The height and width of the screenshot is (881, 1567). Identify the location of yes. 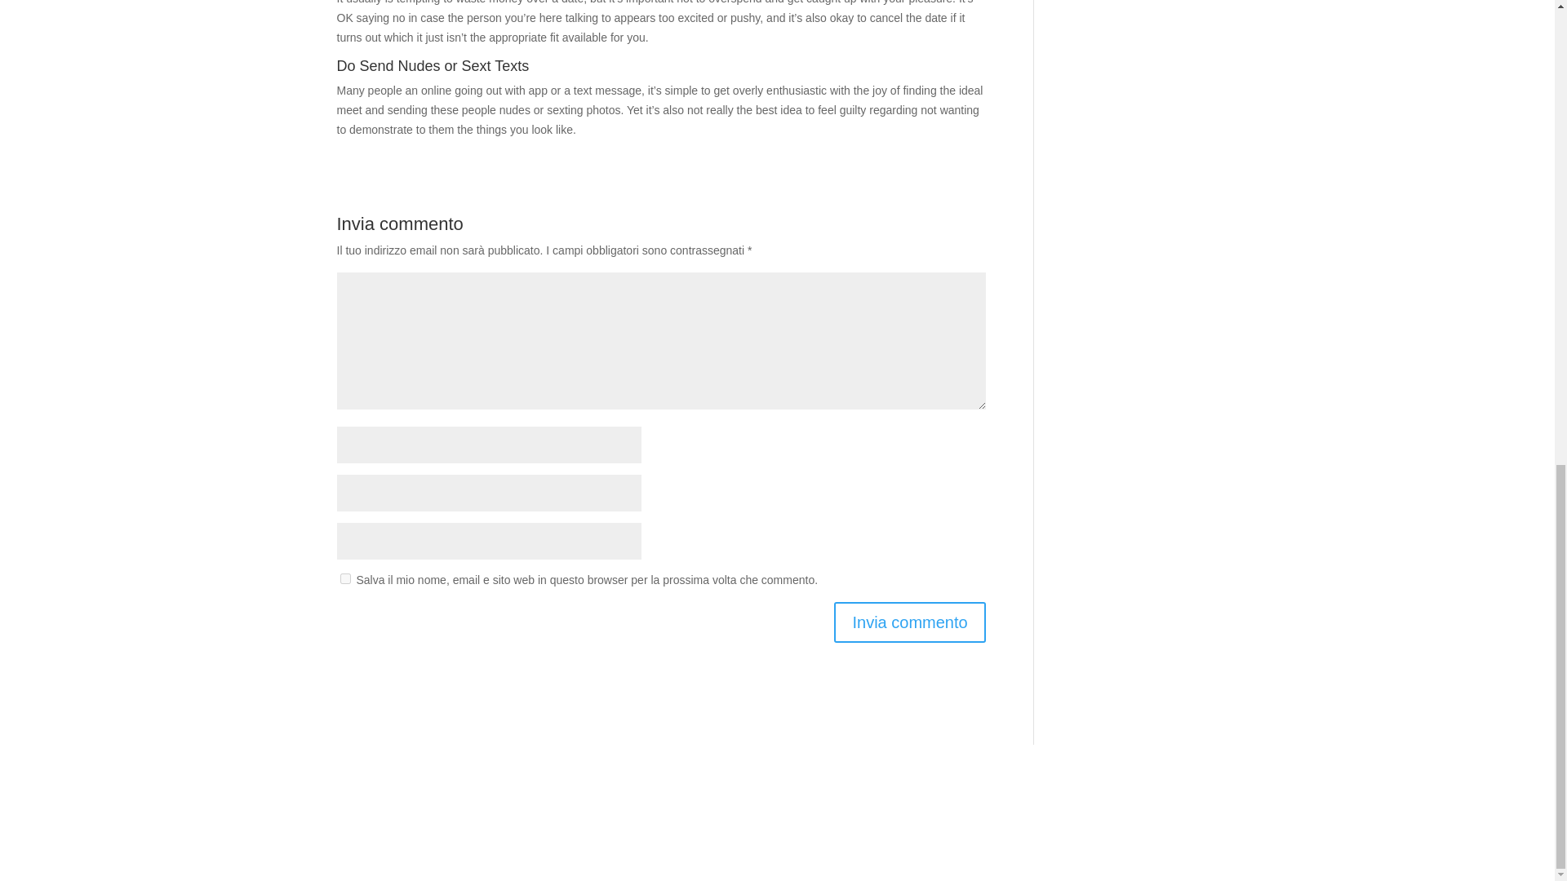
(344, 579).